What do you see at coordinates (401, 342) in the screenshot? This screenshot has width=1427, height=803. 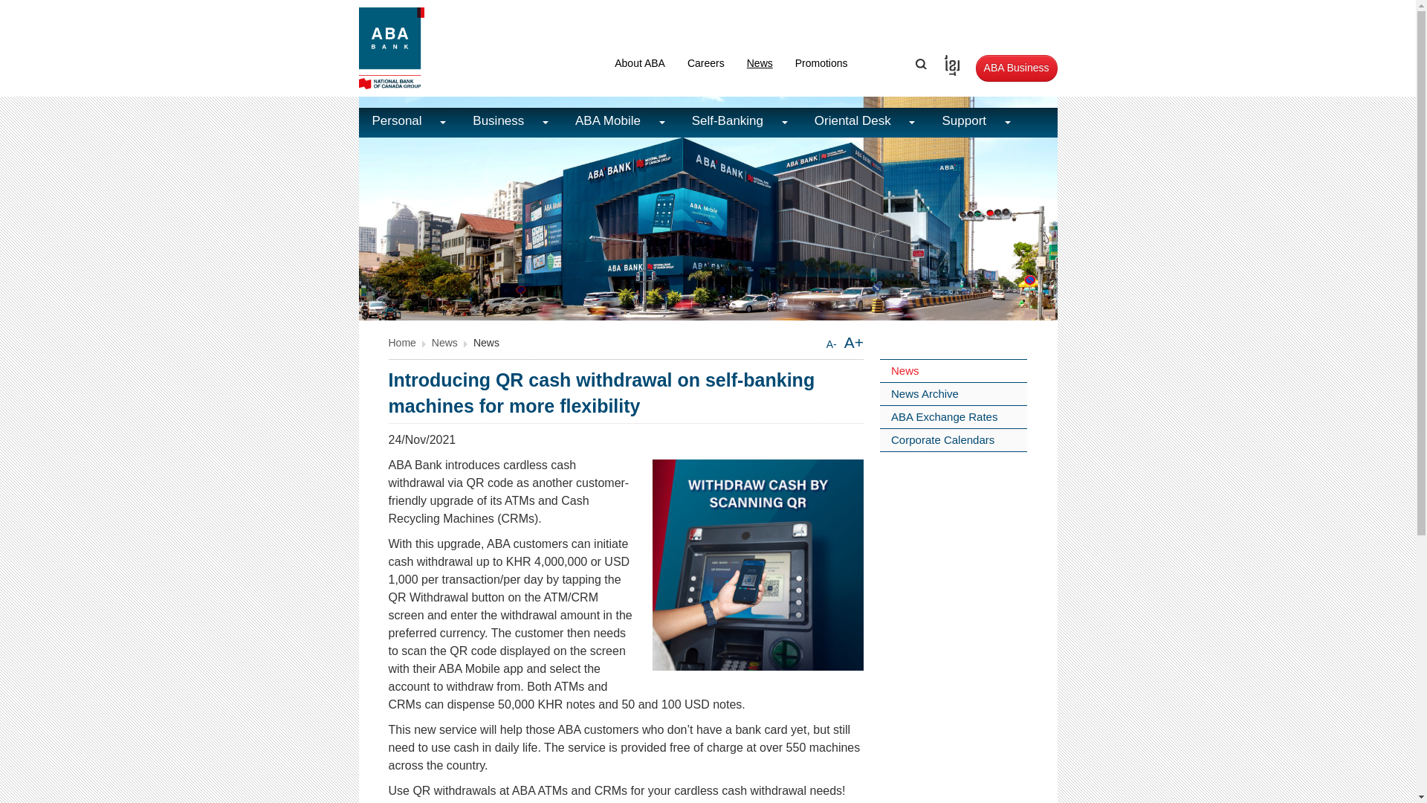 I see `Home` at bounding box center [401, 342].